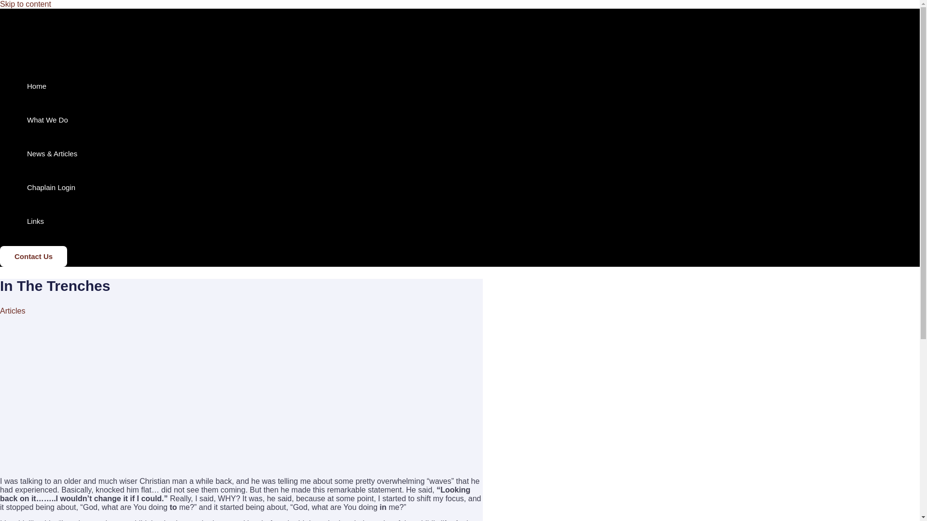 The height and width of the screenshot is (521, 927). Describe the element at coordinates (33, 256) in the screenshot. I see `Contact Us` at that location.